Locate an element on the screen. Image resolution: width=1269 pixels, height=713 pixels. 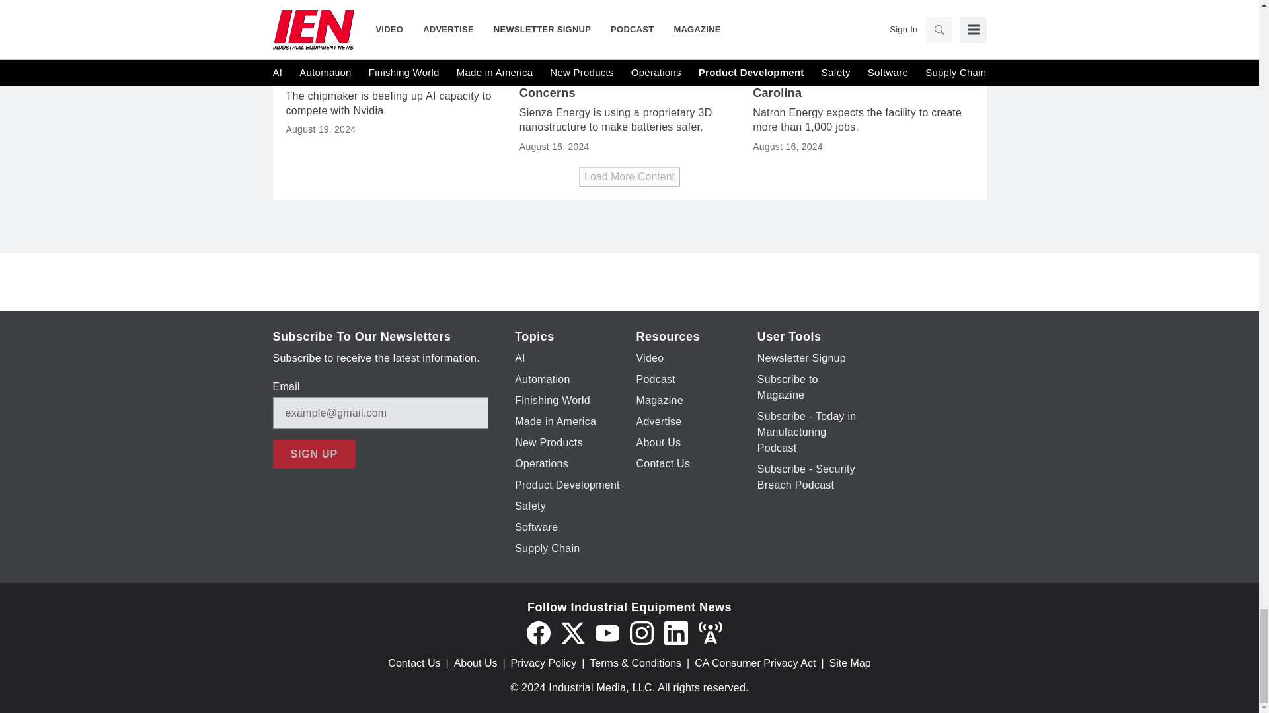
Facebook icon is located at coordinates (538, 632).